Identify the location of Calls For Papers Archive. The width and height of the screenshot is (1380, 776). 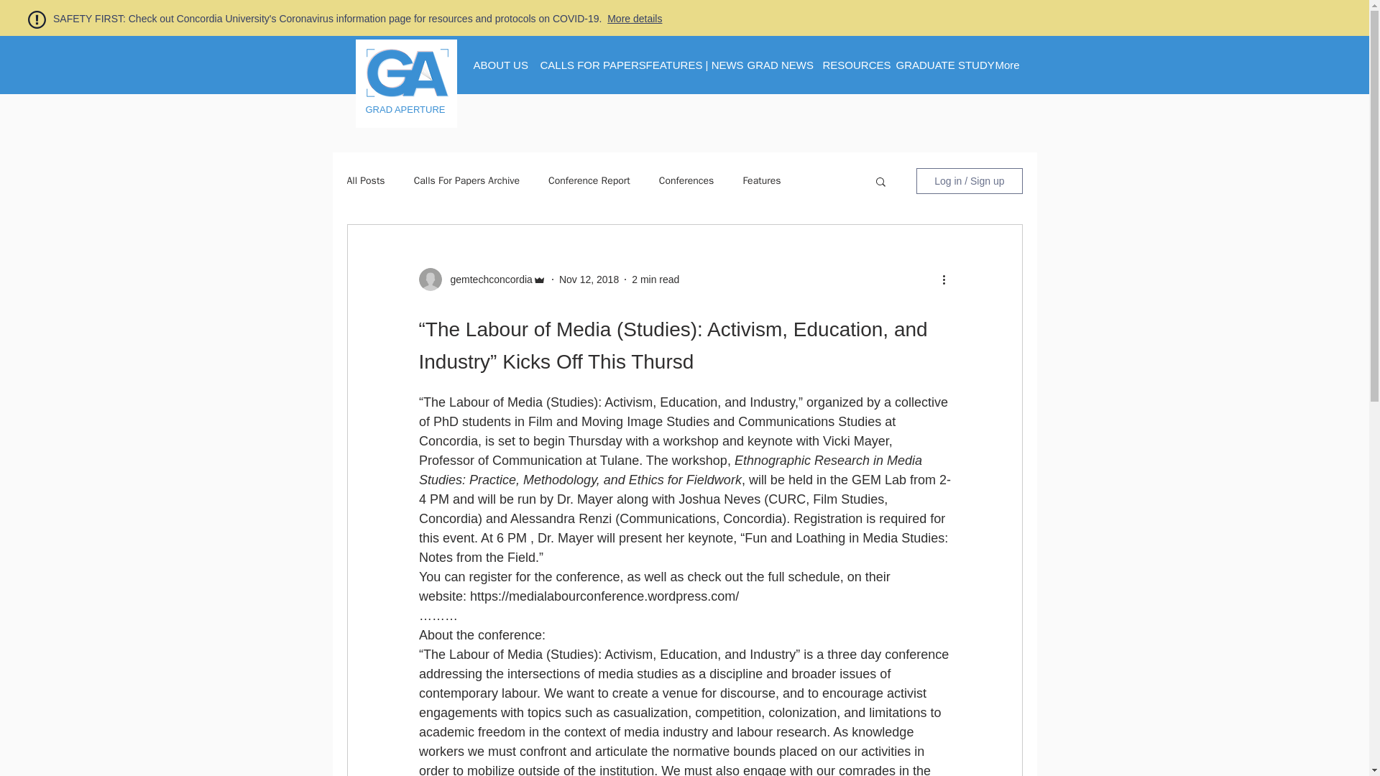
(467, 181).